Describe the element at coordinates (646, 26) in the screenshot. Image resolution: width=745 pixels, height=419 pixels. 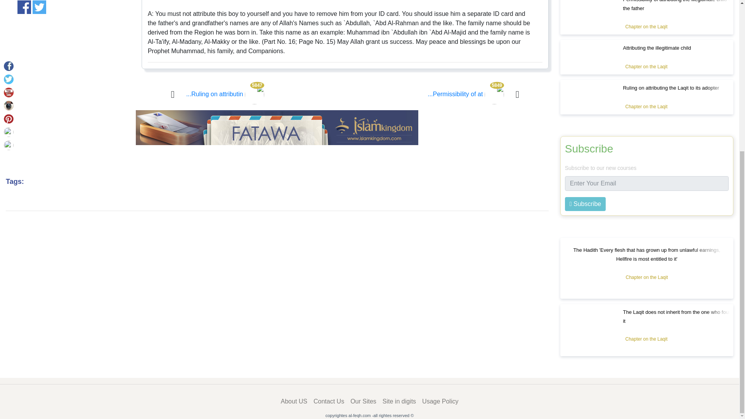
I see `Chapter on the Laqit` at that location.